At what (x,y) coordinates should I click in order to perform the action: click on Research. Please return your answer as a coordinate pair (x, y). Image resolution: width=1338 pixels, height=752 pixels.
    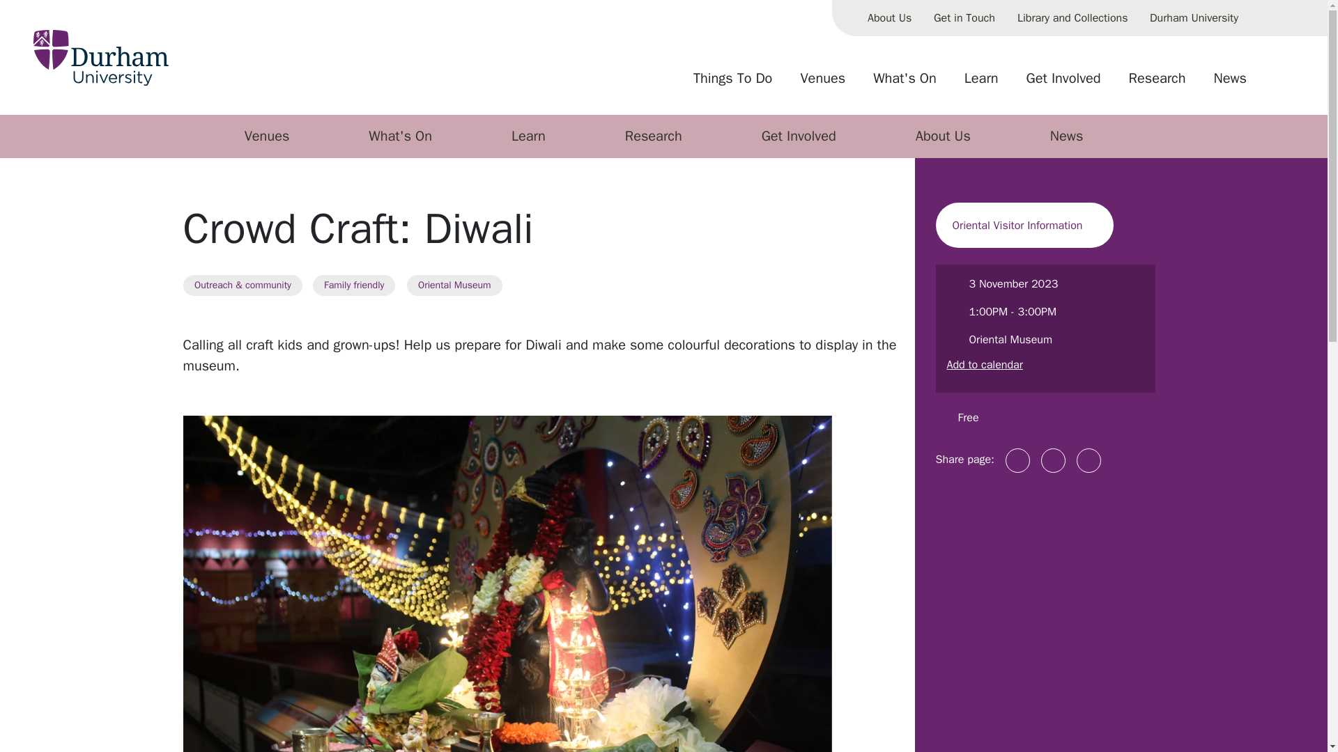
    Looking at the image, I should click on (1157, 84).